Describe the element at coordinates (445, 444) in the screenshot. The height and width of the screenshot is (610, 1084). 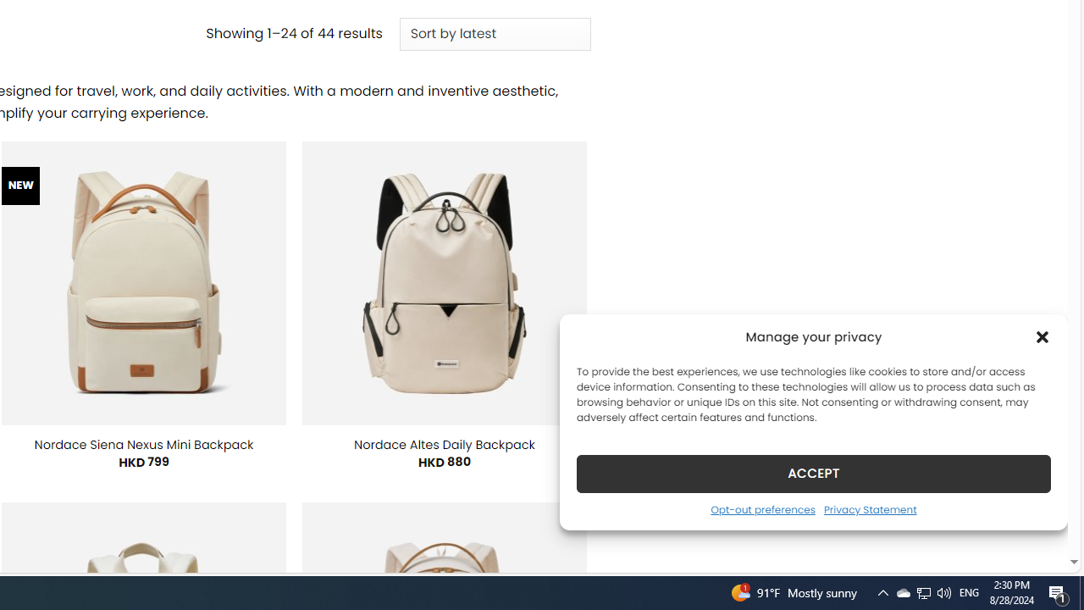
I see `Nordace Altes Daily Backpack` at that location.